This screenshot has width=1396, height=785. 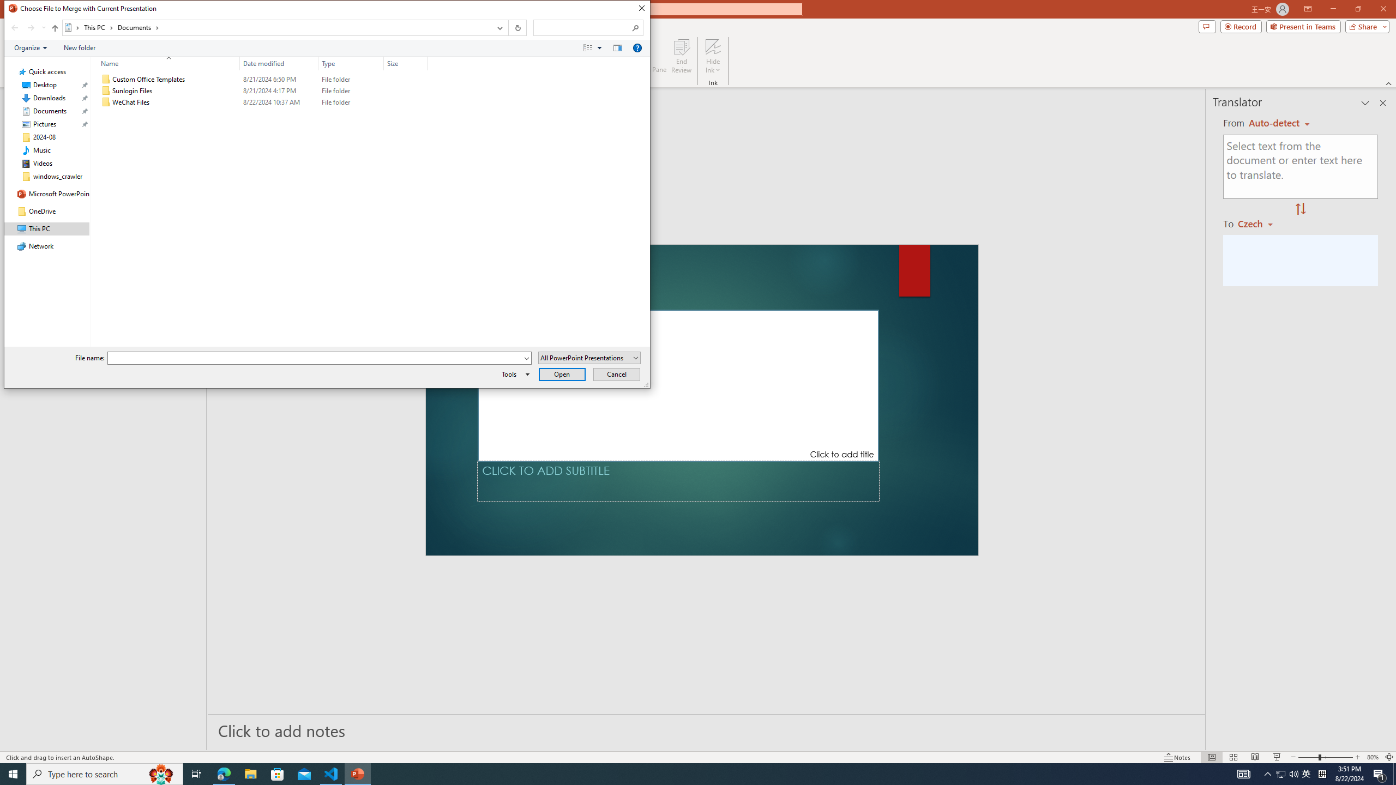 I want to click on Preview pane, so click(x=617, y=47).